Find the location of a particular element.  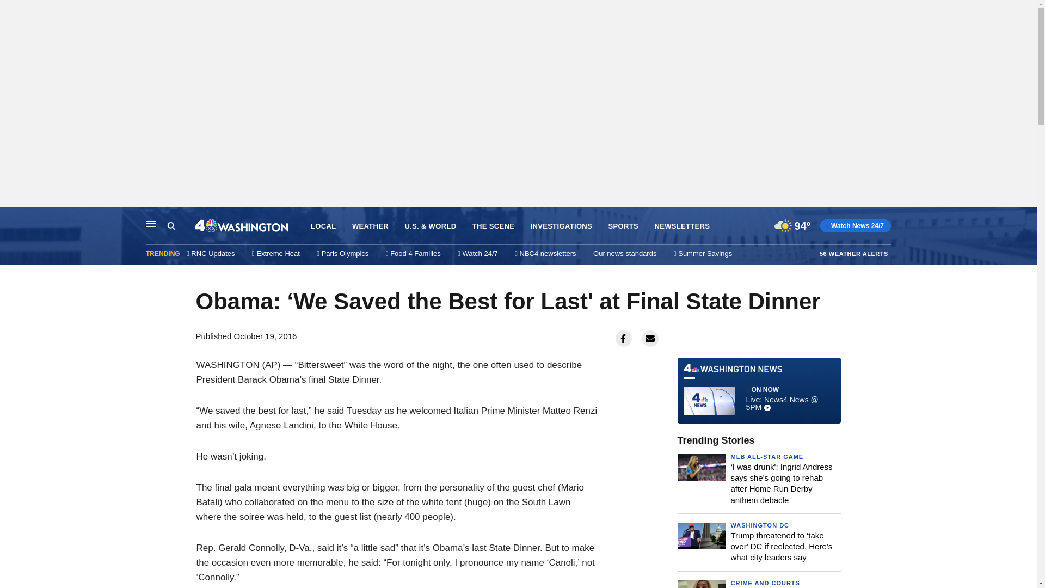

Main Navigation is located at coordinates (151, 223).